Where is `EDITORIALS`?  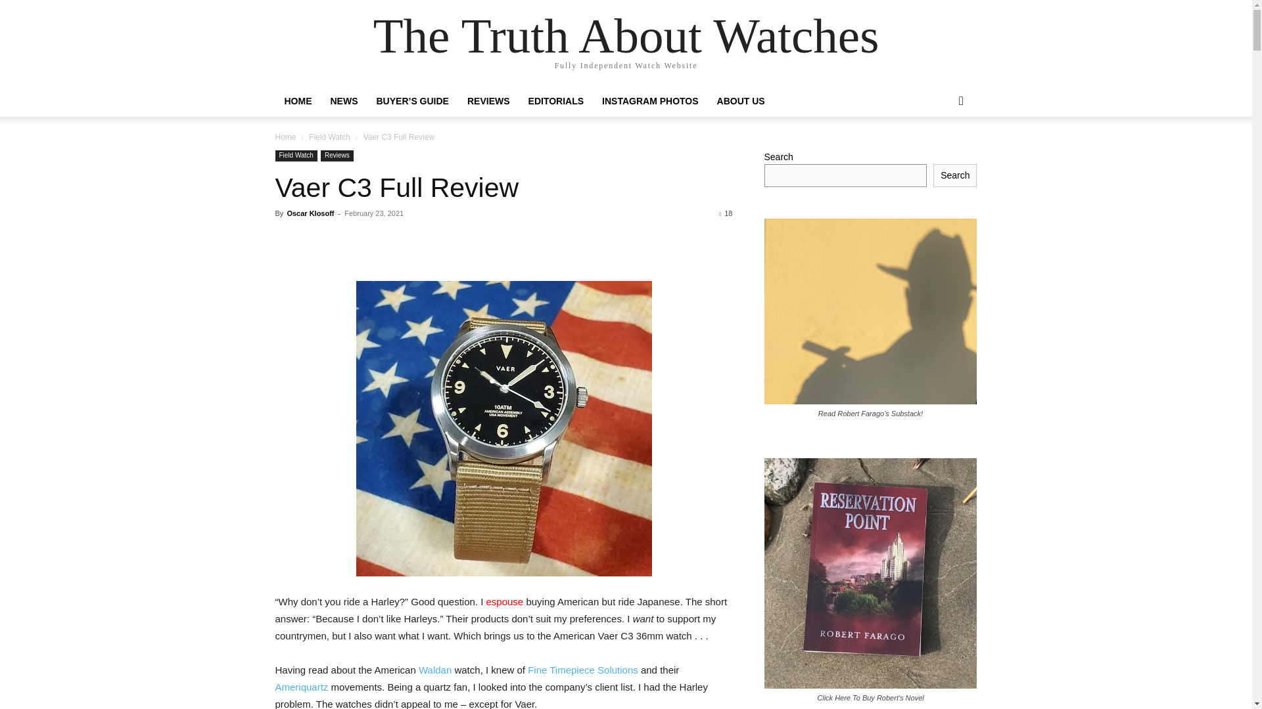 EDITORIALS is located at coordinates (556, 101).